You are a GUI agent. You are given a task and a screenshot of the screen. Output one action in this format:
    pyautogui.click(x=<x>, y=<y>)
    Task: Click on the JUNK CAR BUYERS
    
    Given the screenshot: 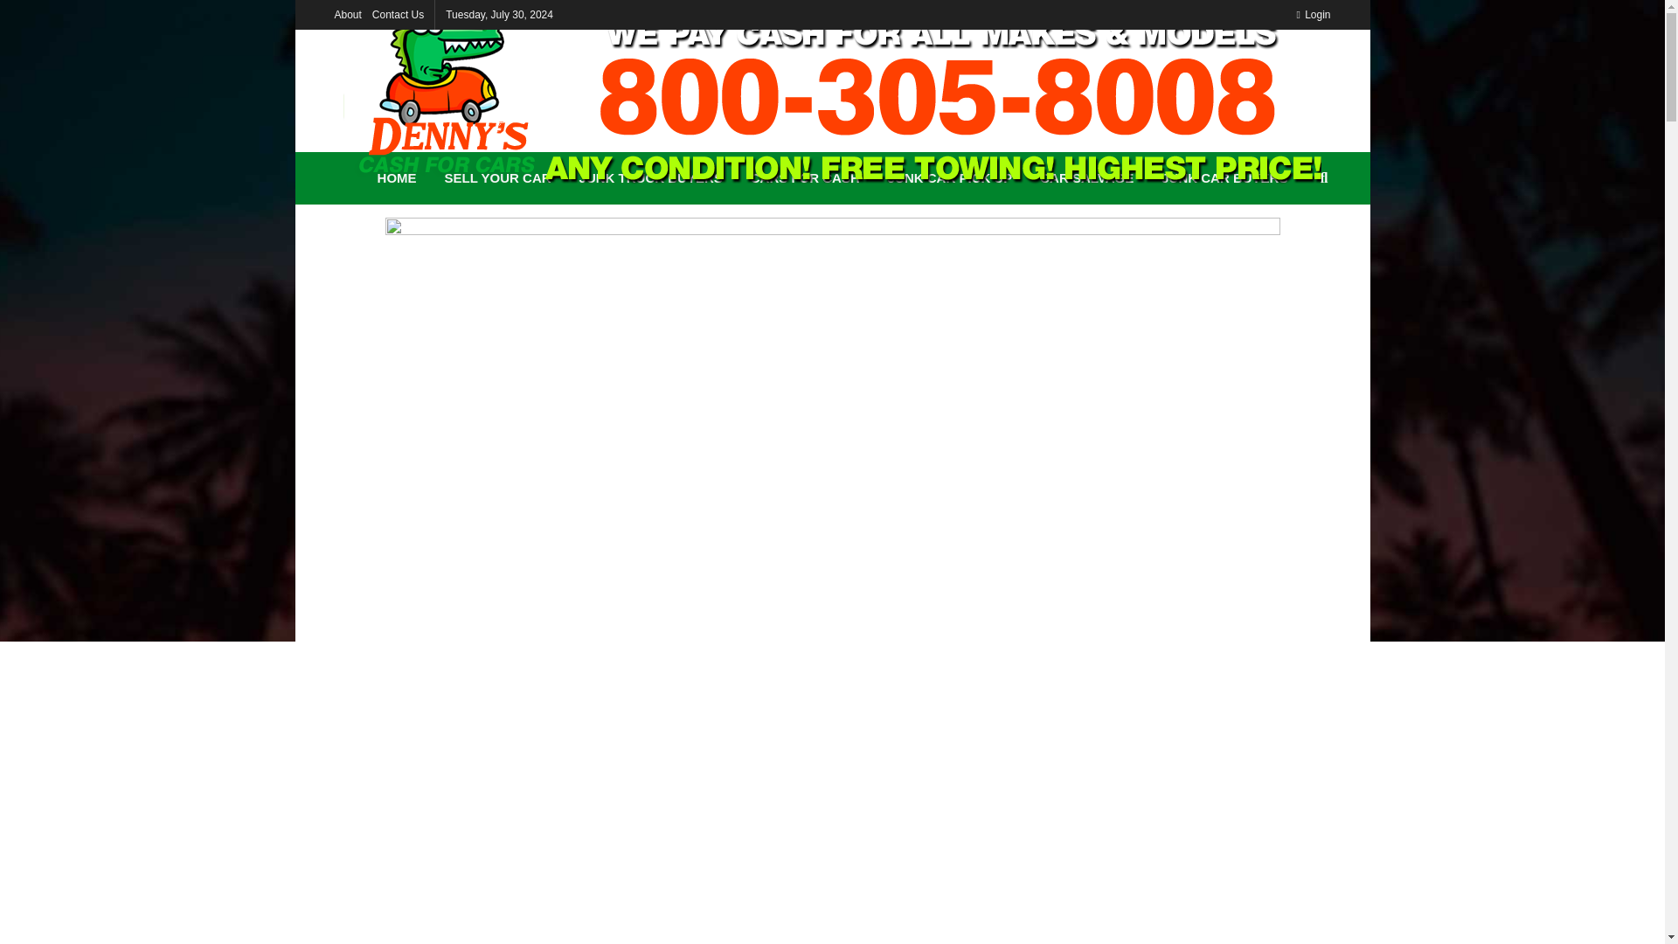 What is the action you would take?
    pyautogui.click(x=1224, y=178)
    